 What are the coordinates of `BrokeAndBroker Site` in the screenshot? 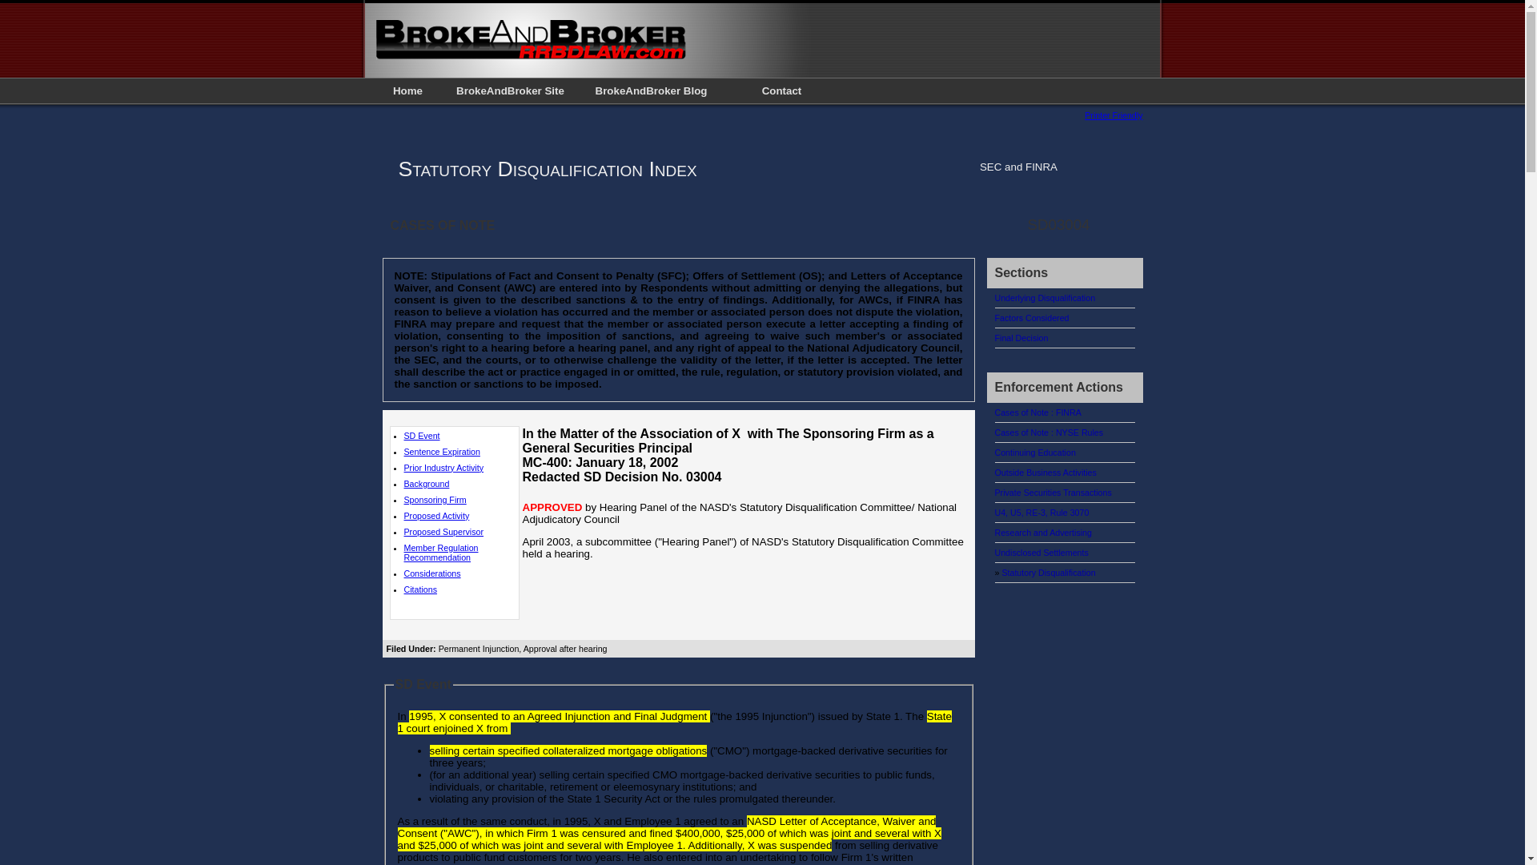 It's located at (510, 91).